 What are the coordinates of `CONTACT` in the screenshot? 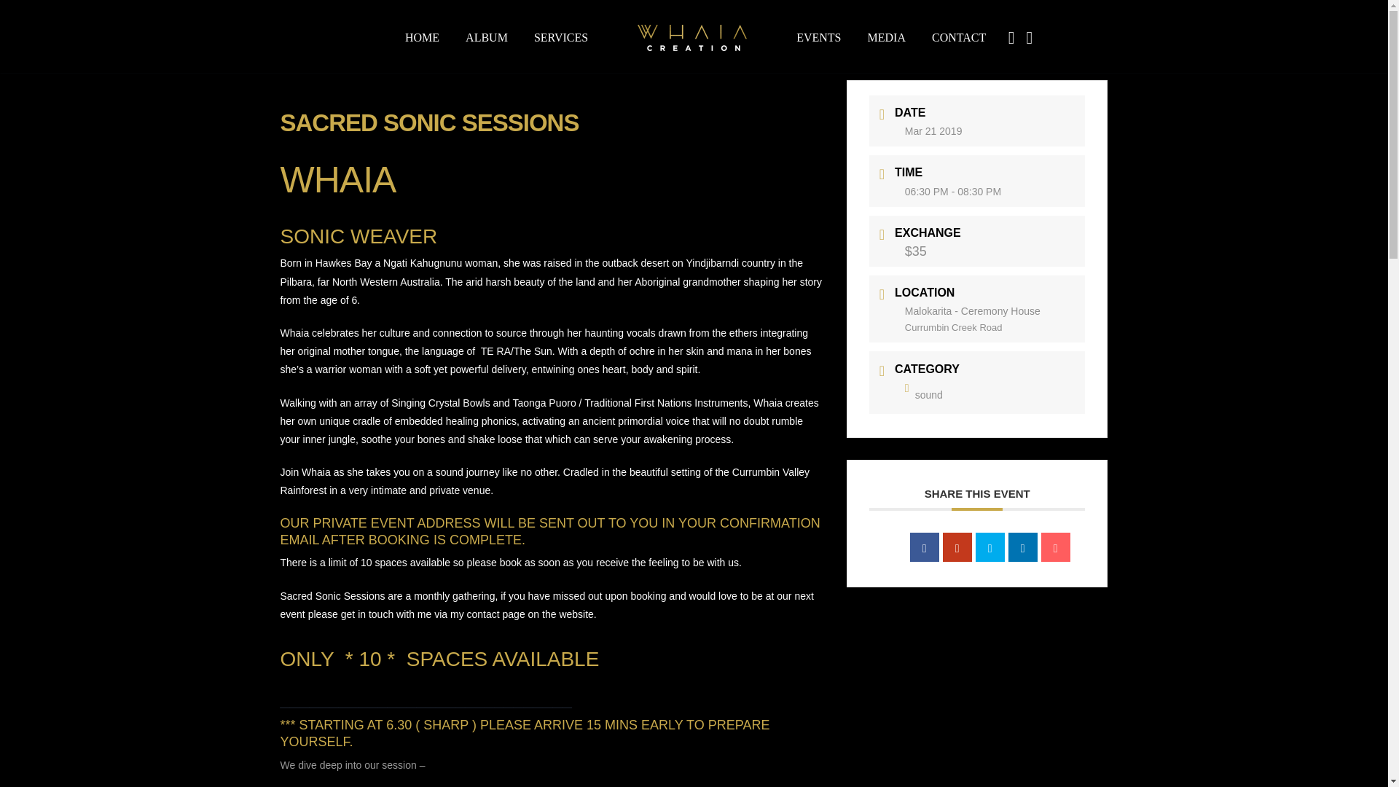 It's located at (958, 38).